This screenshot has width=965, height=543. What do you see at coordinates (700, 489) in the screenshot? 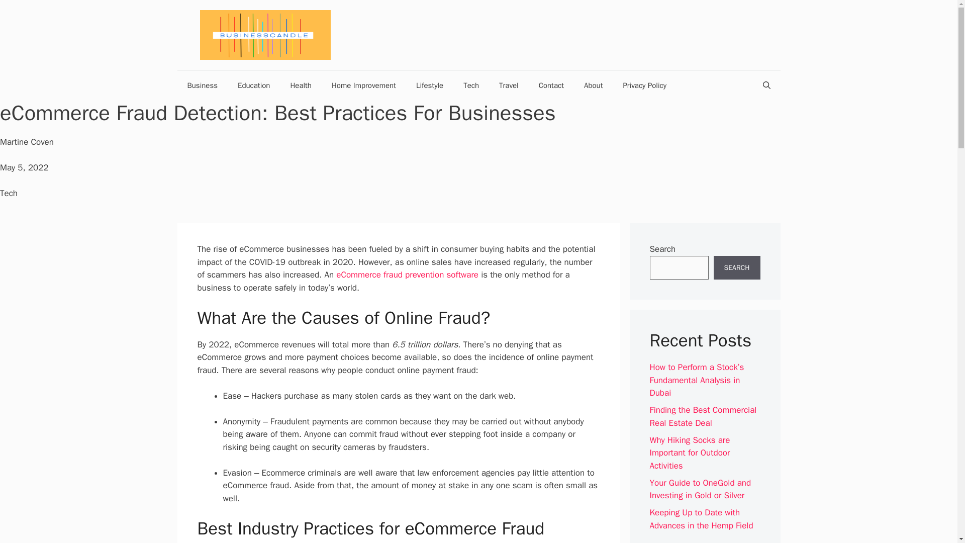
I see `Your Guide to OneGold and Investing in Gold or Silver` at bounding box center [700, 489].